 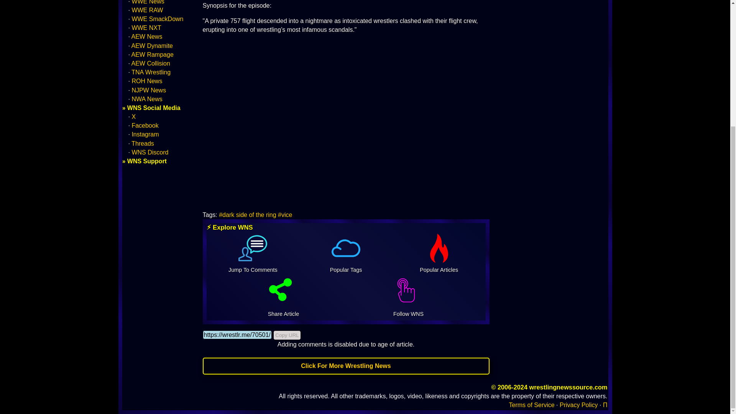 I want to click on WWE News, so click(x=148, y=2).